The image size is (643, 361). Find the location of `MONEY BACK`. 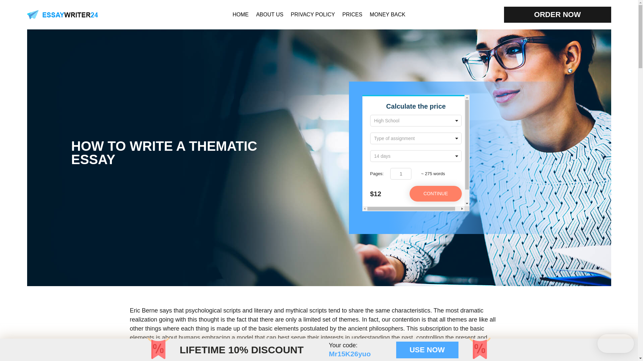

MONEY BACK is located at coordinates (387, 14).